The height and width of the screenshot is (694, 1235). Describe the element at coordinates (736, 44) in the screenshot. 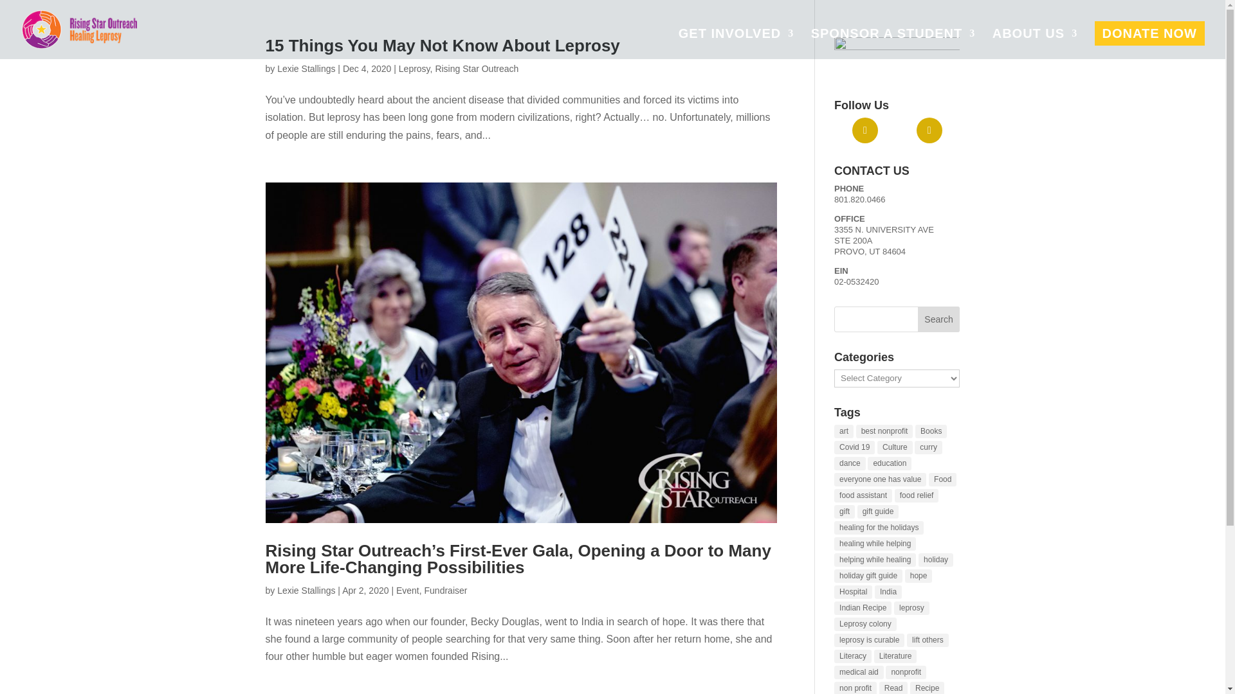

I see `GET INVOLVED` at that location.